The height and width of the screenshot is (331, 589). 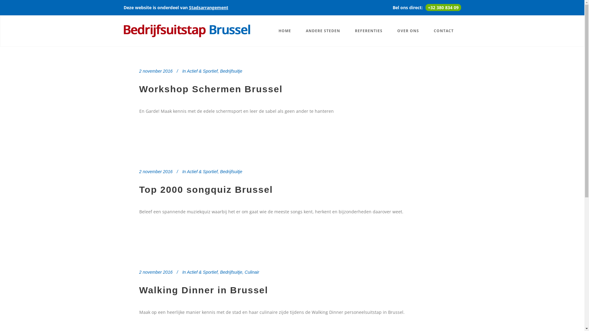 I want to click on Actief & Sportief, so click(x=202, y=71).